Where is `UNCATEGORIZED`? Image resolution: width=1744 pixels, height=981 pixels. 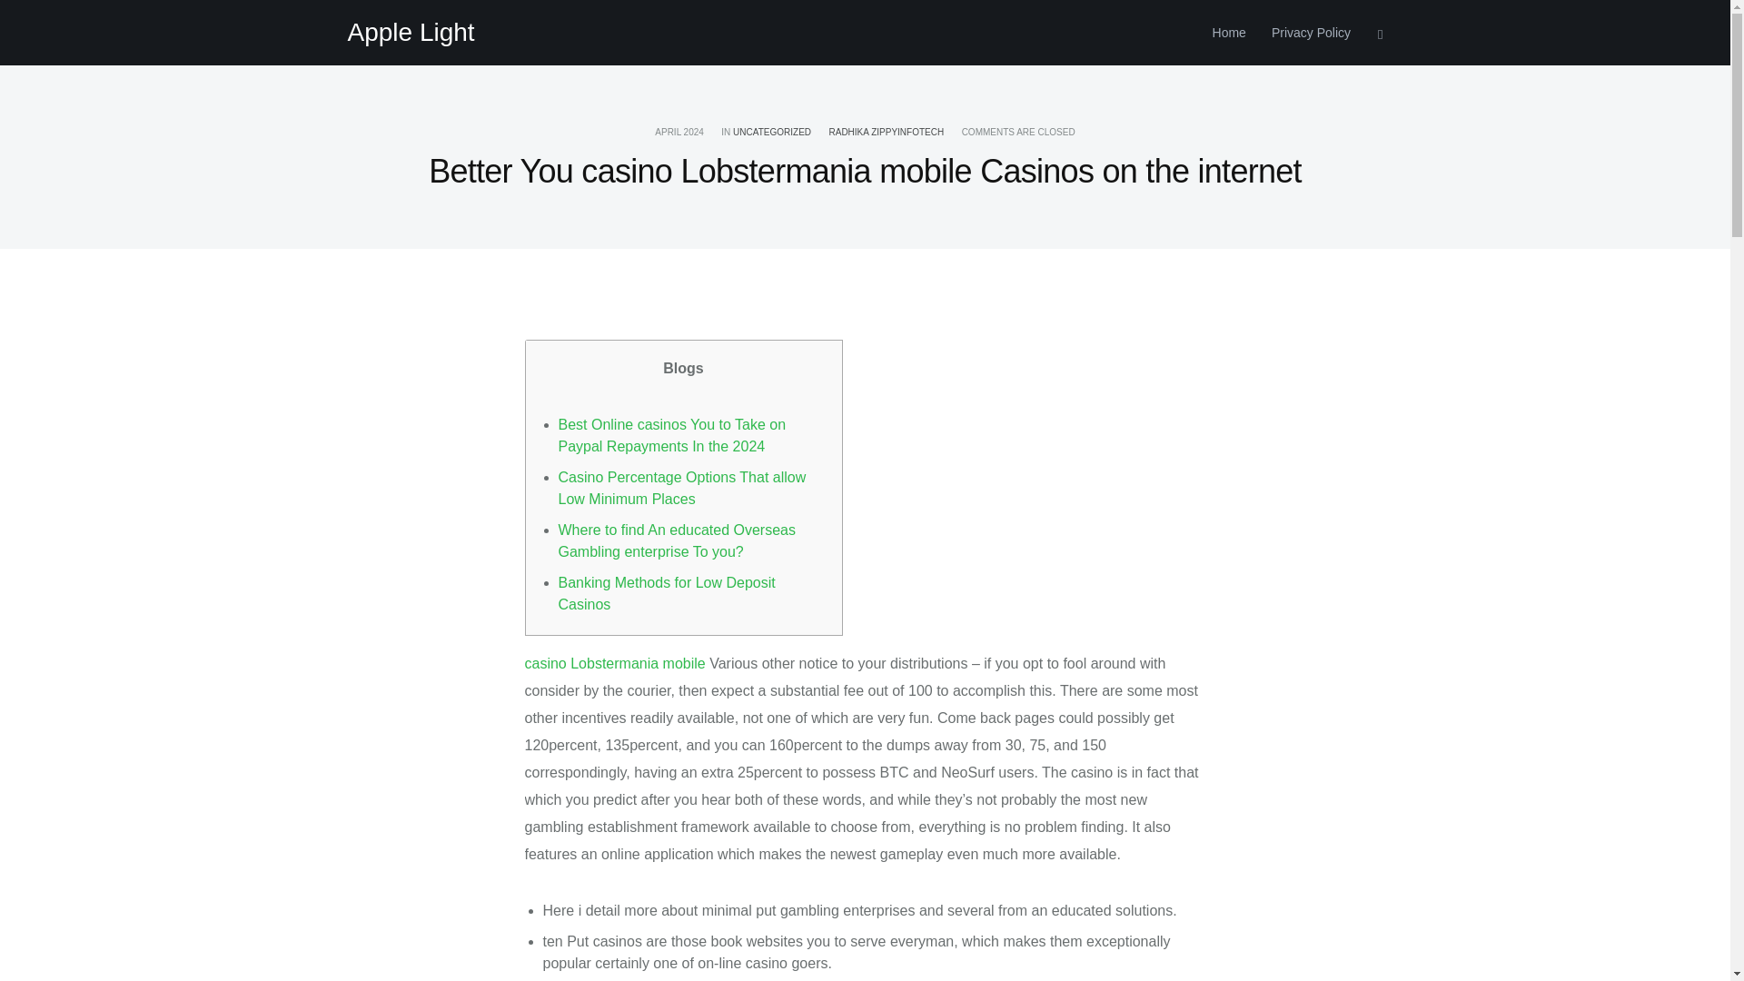 UNCATEGORIZED is located at coordinates (771, 133).